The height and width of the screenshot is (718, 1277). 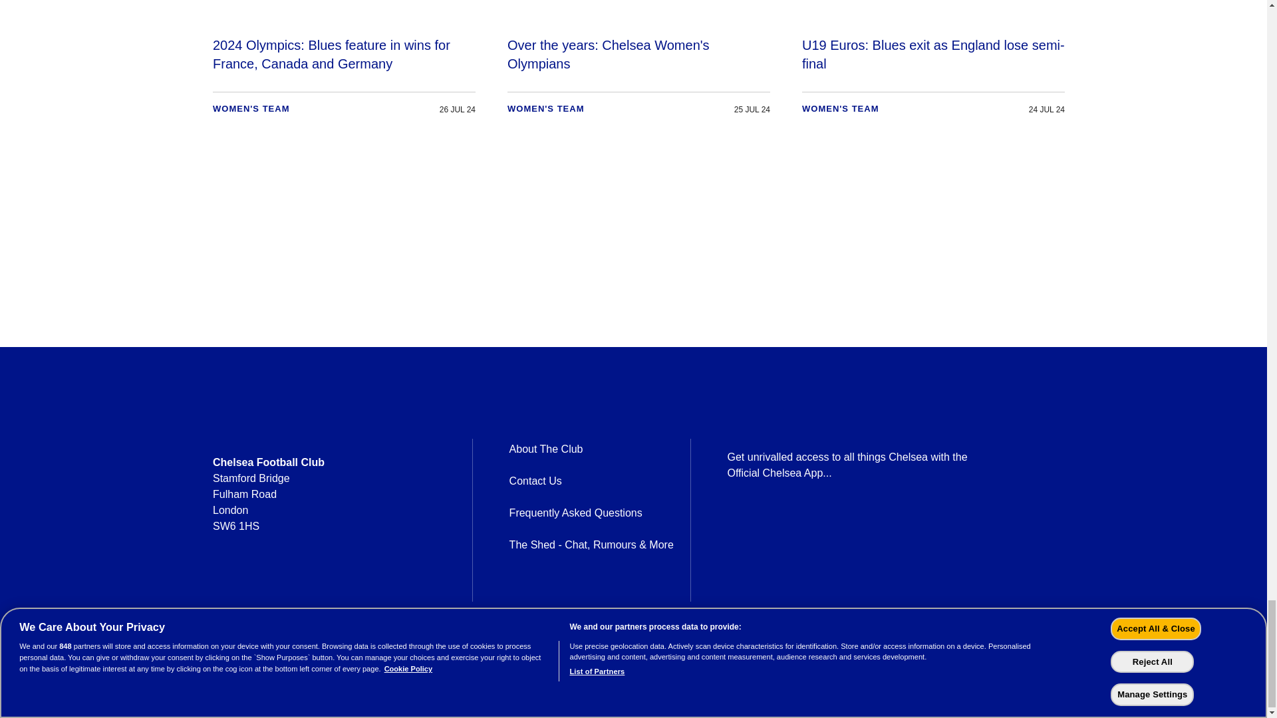 What do you see at coordinates (291, 592) in the screenshot?
I see `instagram` at bounding box center [291, 592].